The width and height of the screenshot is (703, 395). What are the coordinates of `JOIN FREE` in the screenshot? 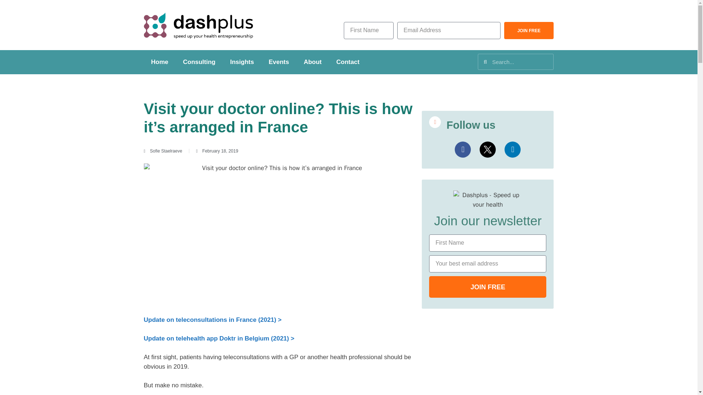 It's located at (529, 30).